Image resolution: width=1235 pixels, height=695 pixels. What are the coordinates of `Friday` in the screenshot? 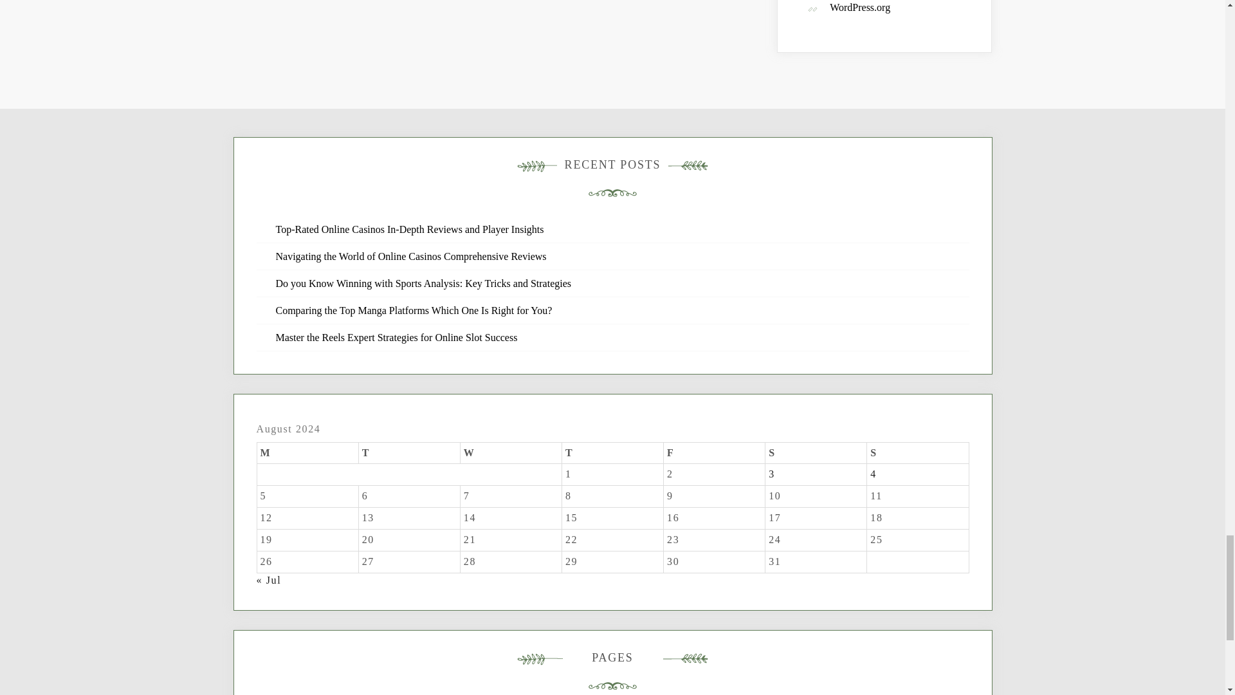 It's located at (715, 453).